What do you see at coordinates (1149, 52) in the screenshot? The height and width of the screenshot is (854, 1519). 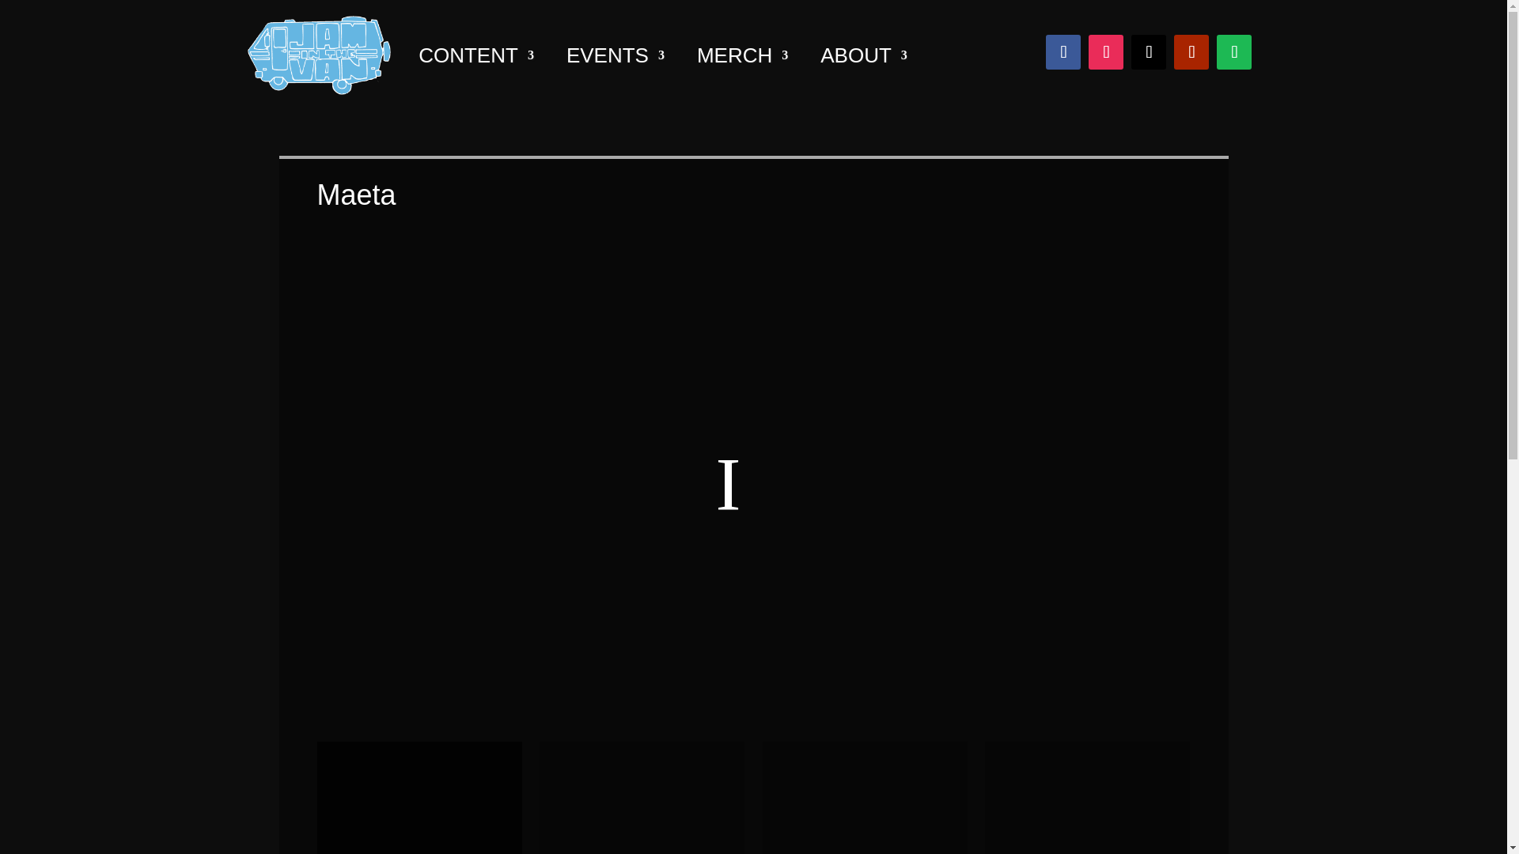 I see `Follow on X` at bounding box center [1149, 52].